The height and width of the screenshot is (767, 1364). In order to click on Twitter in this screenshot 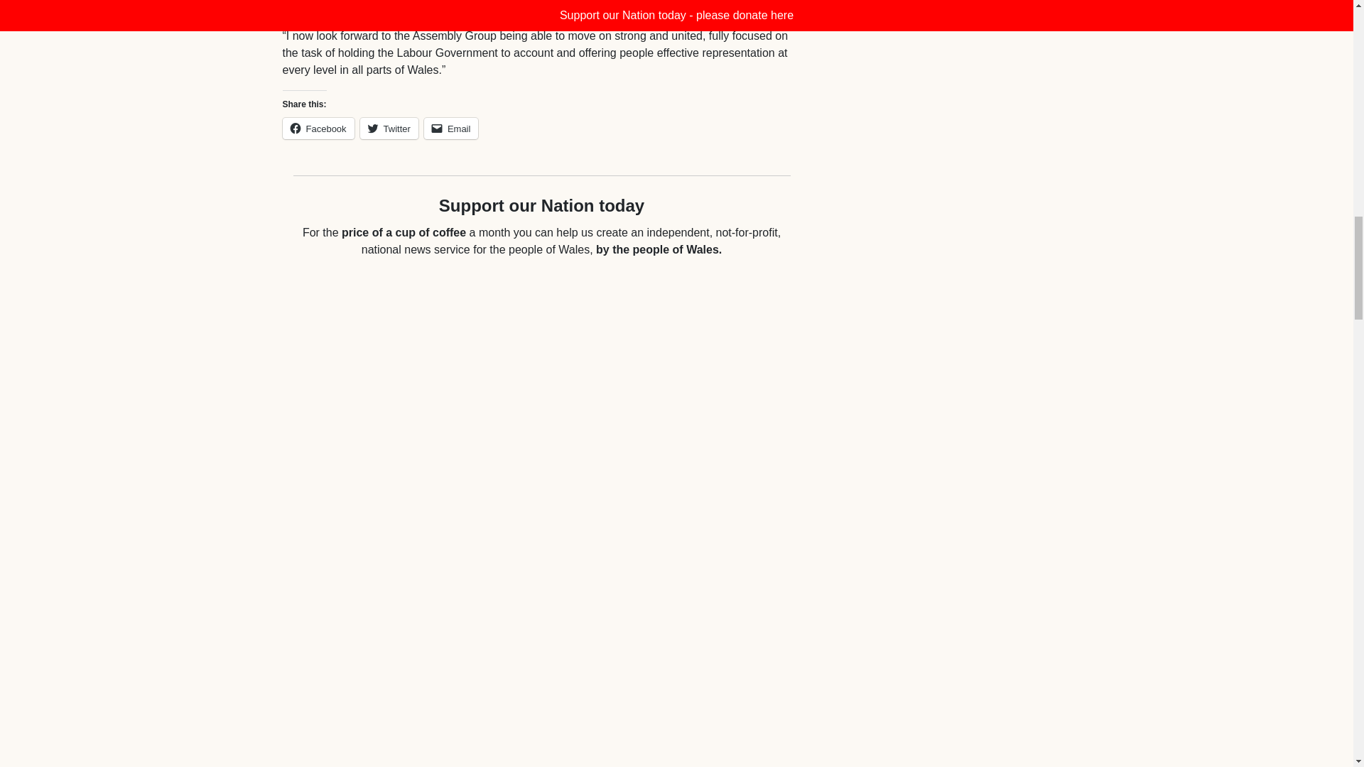, I will do `click(389, 128)`.